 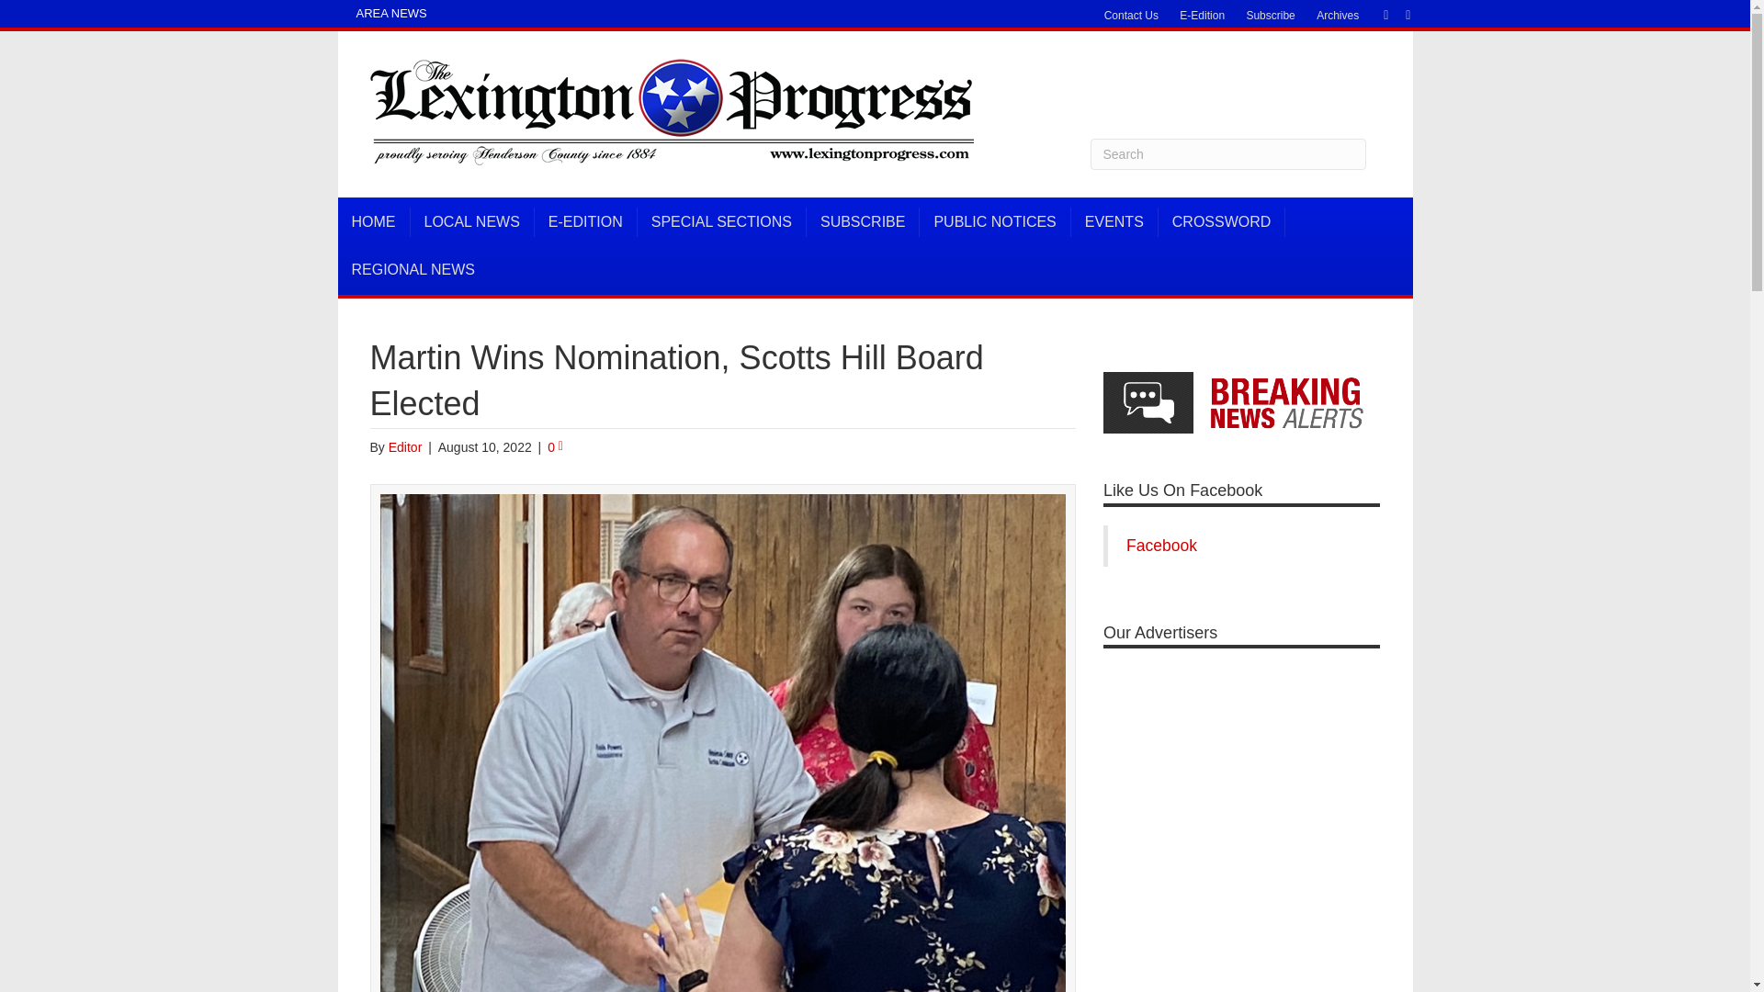 What do you see at coordinates (994, 222) in the screenshot?
I see `PUBLIC NOTICES` at bounding box center [994, 222].